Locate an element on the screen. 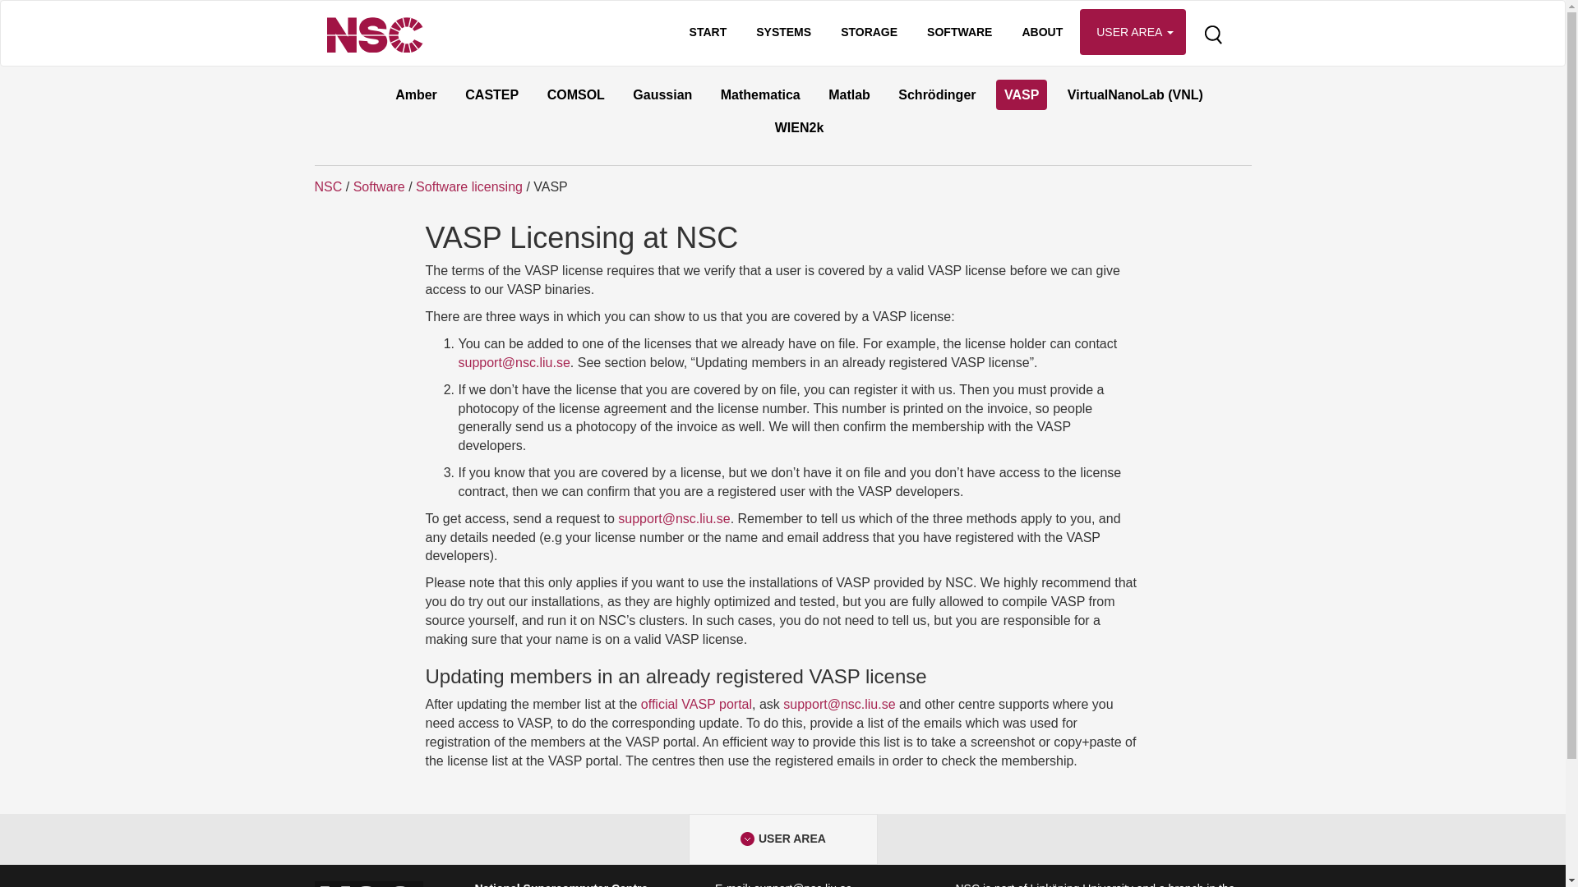  Amber is located at coordinates (416, 94).